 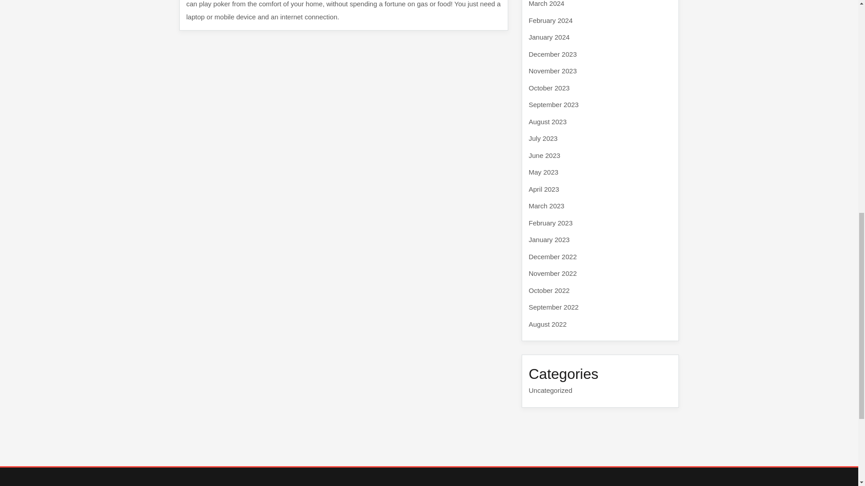 I want to click on October 2023, so click(x=549, y=87).